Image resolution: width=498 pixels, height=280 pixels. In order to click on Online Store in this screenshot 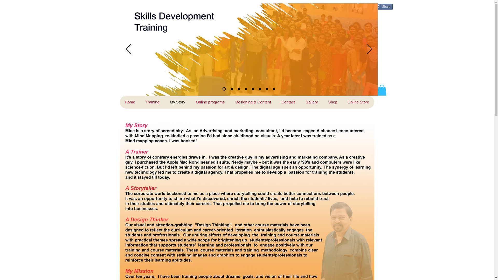, I will do `click(358, 102)`.